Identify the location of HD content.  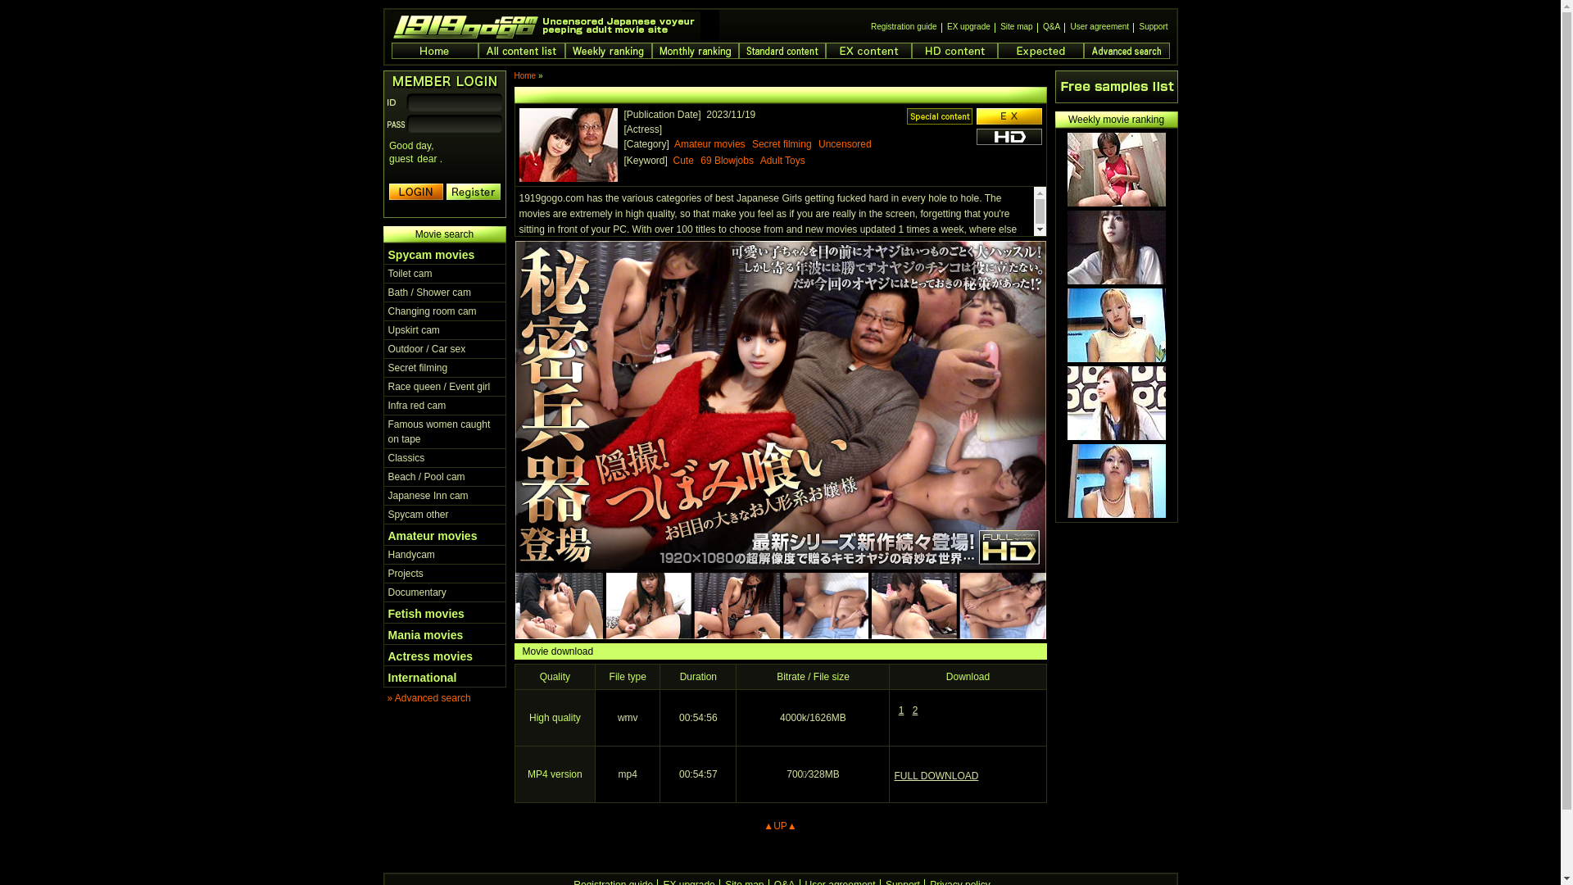
(954, 51).